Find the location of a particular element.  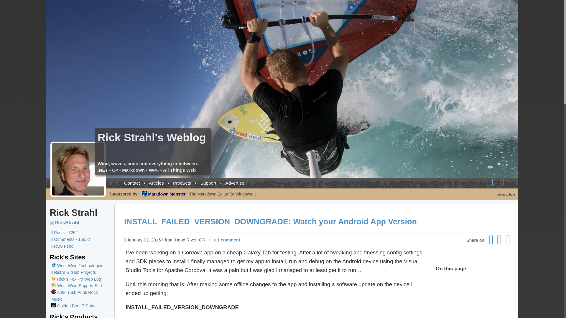

RSS feed for this Weblog is located at coordinates (62, 246).